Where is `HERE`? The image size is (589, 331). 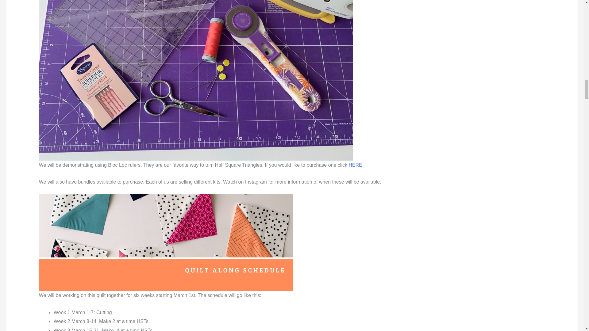 HERE is located at coordinates (355, 165).